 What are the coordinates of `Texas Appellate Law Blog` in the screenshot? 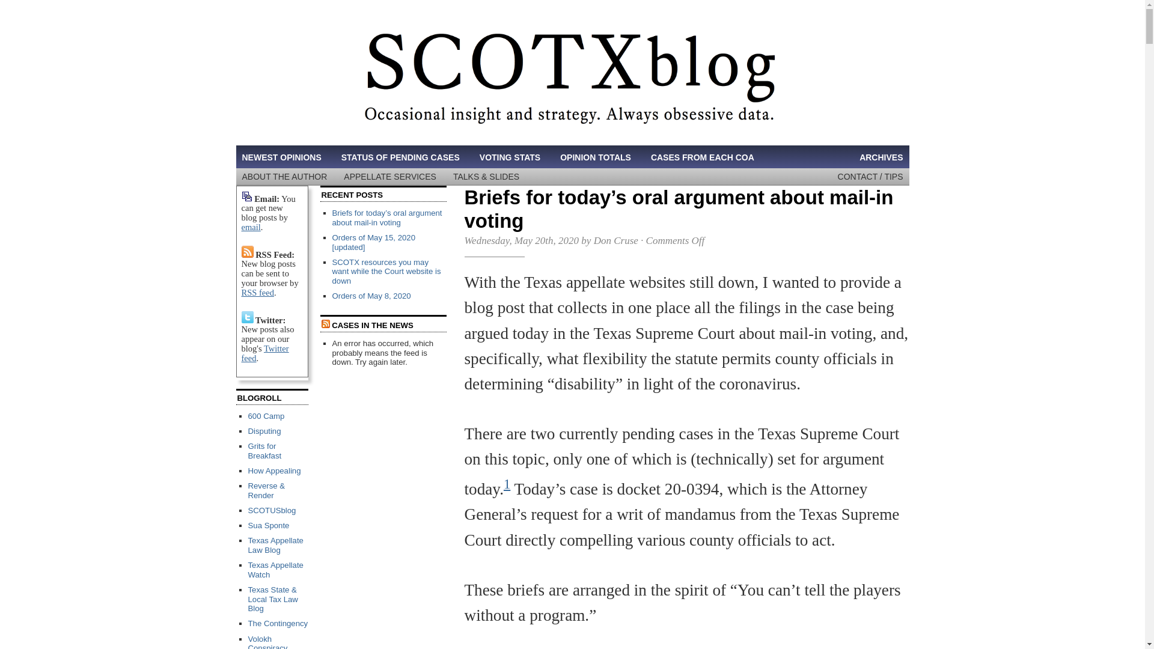 It's located at (275, 546).